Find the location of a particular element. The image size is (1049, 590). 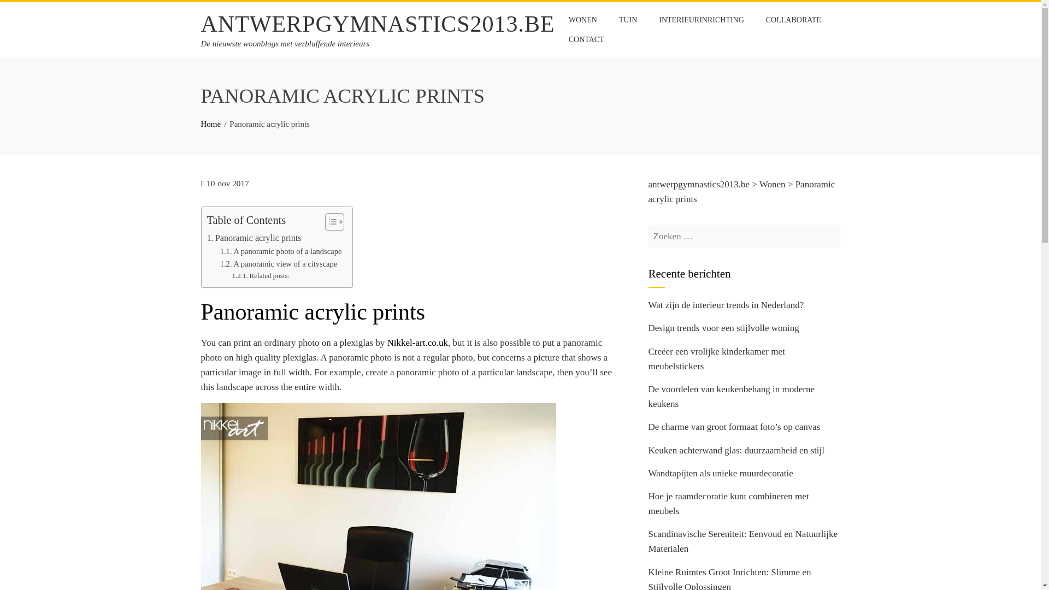

Related posts: is located at coordinates (261, 276).